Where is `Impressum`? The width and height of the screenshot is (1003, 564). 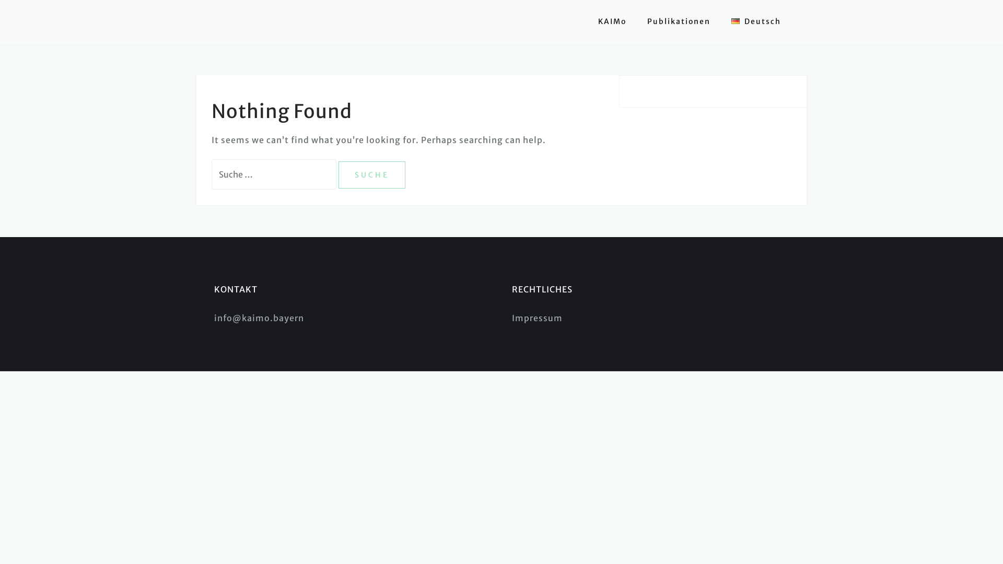
Impressum is located at coordinates (537, 318).